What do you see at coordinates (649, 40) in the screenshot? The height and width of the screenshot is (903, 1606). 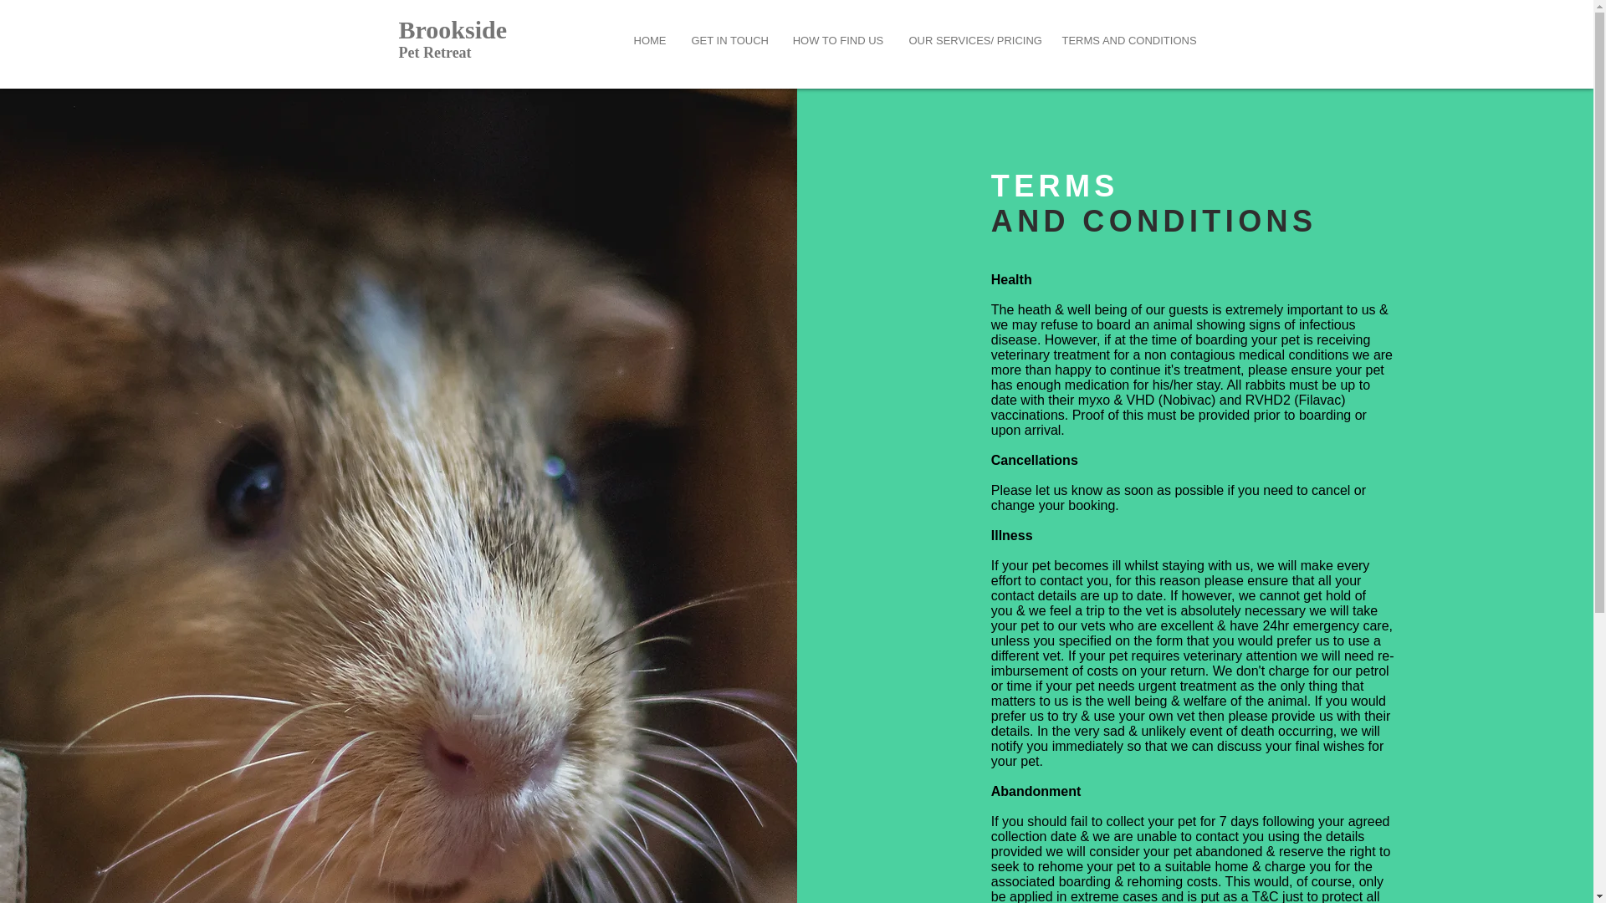 I see `HOME` at bounding box center [649, 40].